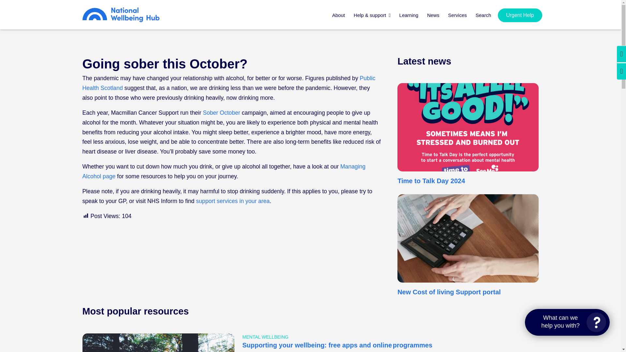  Describe the element at coordinates (228, 83) in the screenshot. I see `Public Health Scotland` at that location.